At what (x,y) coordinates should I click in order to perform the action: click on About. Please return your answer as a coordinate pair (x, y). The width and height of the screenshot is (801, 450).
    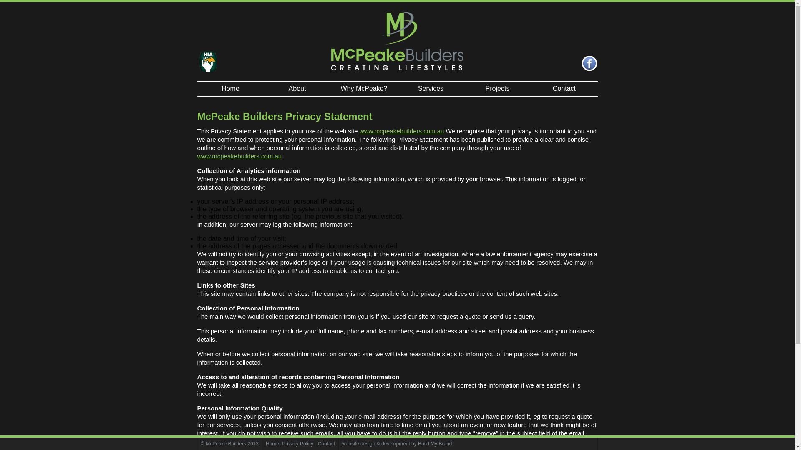
    Looking at the image, I should click on (297, 89).